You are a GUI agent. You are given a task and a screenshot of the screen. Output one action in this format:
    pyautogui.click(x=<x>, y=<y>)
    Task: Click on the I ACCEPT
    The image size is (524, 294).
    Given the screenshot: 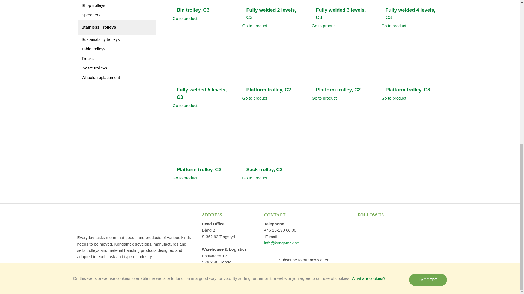 What is the action you would take?
    pyautogui.click(x=428, y=2)
    